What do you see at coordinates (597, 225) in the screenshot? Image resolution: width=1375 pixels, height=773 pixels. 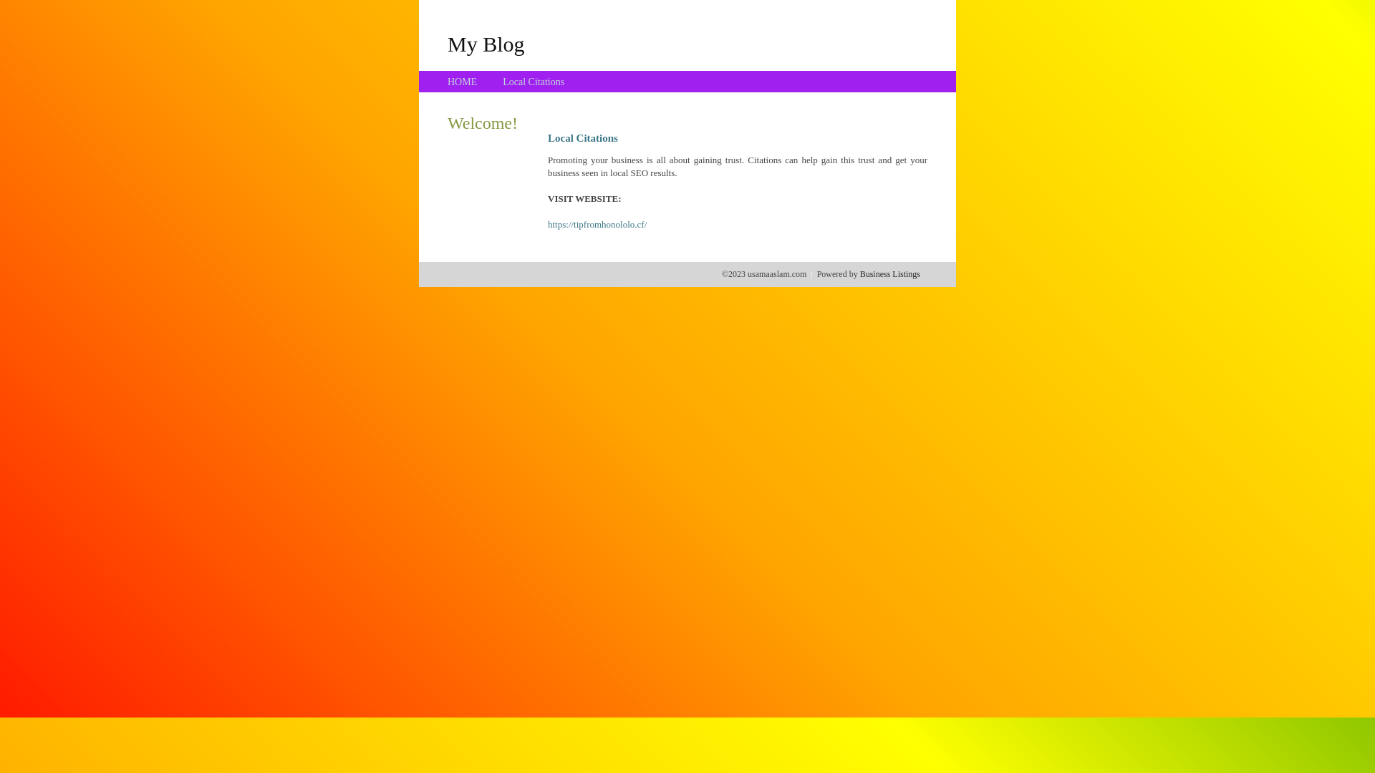 I see `https://tipfromhonololo.cf/` at bounding box center [597, 225].